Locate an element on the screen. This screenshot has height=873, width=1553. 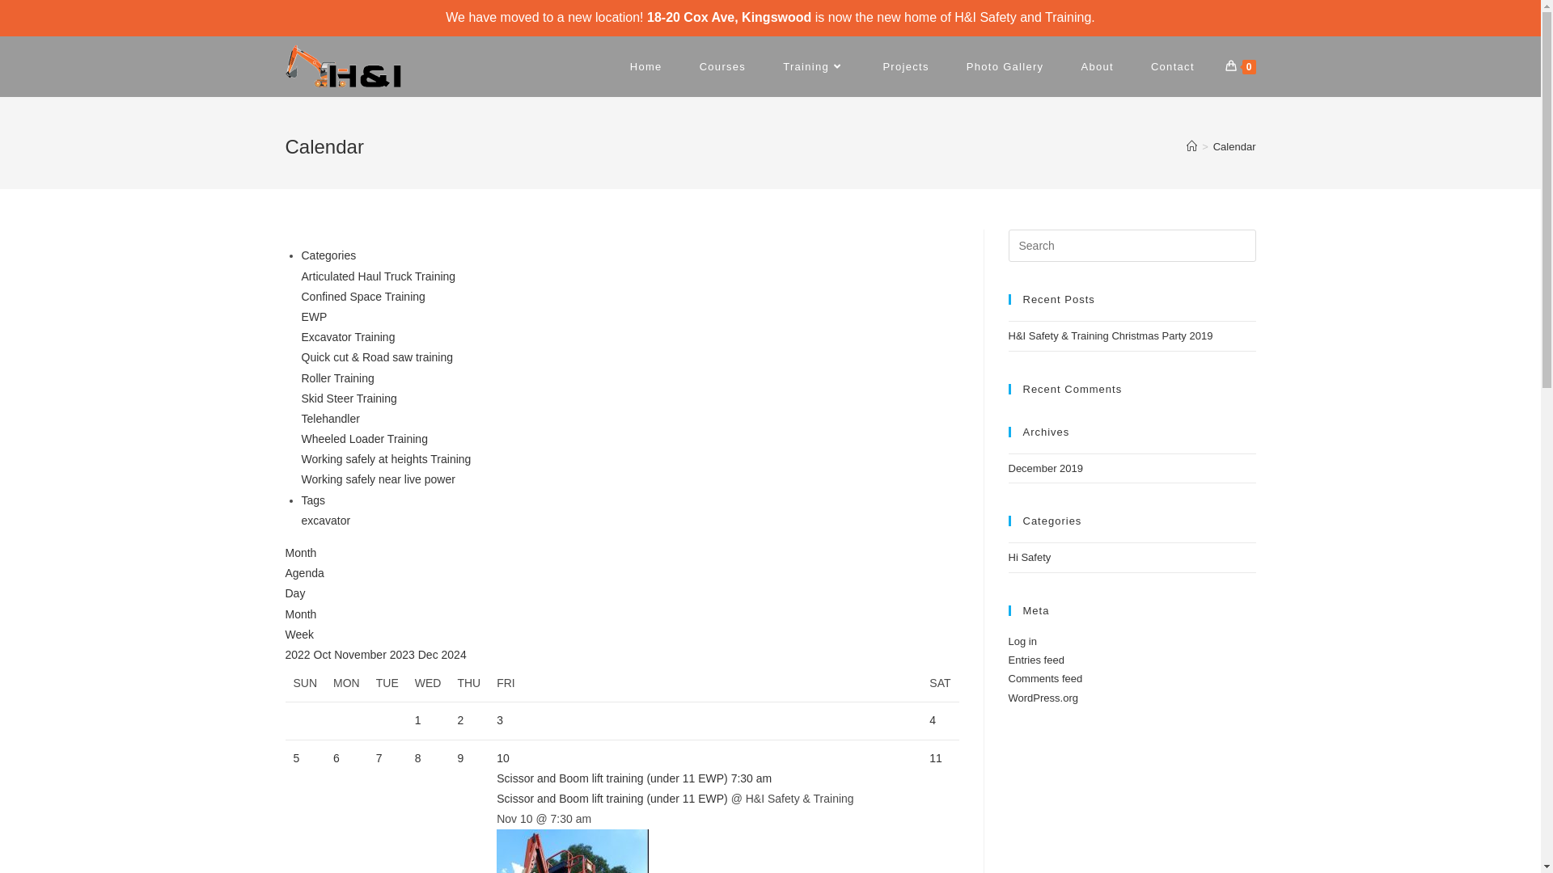
8 is located at coordinates (418, 758).